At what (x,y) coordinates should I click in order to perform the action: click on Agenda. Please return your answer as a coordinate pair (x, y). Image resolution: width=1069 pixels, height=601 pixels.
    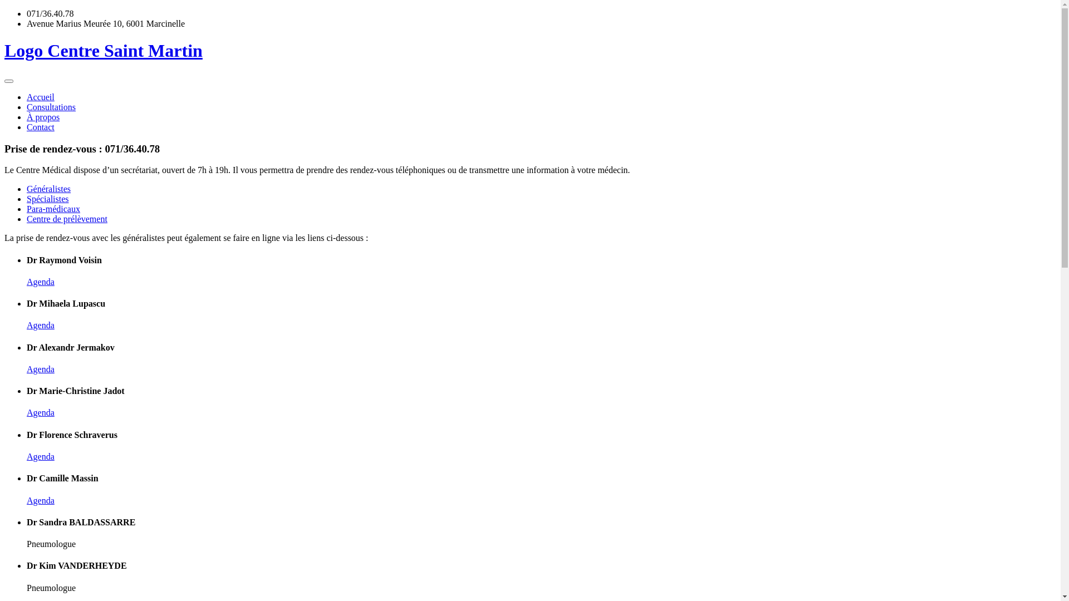
    Looking at the image, I should click on (41, 413).